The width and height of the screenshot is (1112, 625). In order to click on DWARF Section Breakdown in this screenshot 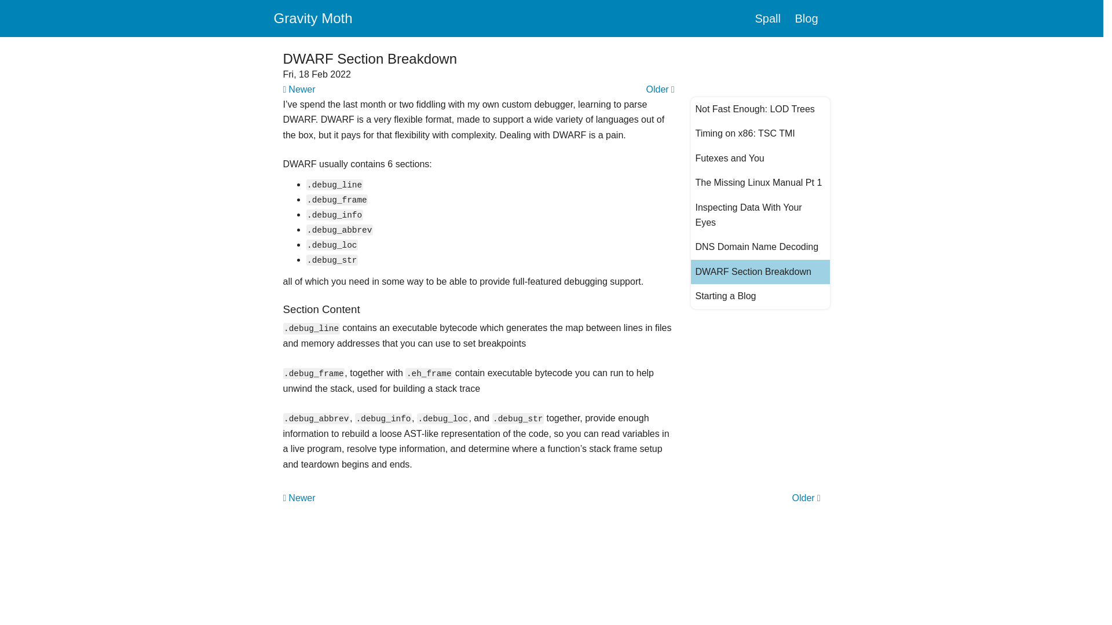, I will do `click(760, 272)`.